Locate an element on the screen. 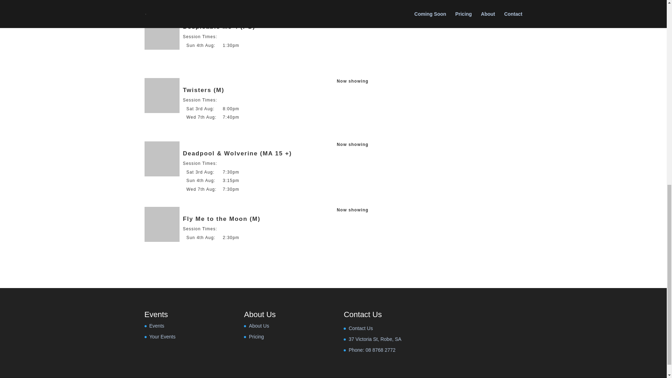  Now showing is located at coordinates (352, 145).